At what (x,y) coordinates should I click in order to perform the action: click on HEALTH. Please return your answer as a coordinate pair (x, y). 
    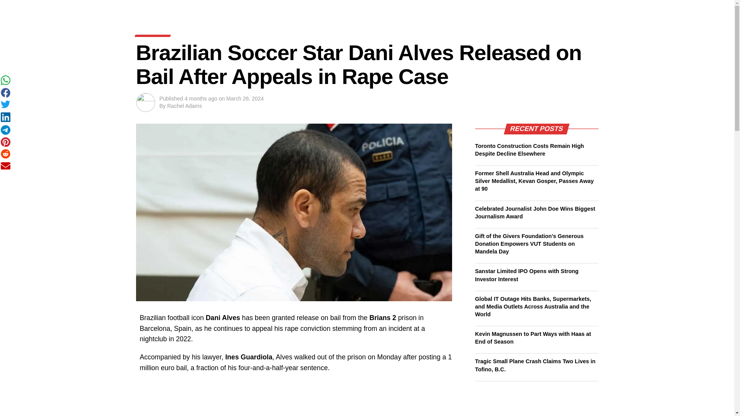
    Looking at the image, I should click on (410, 10).